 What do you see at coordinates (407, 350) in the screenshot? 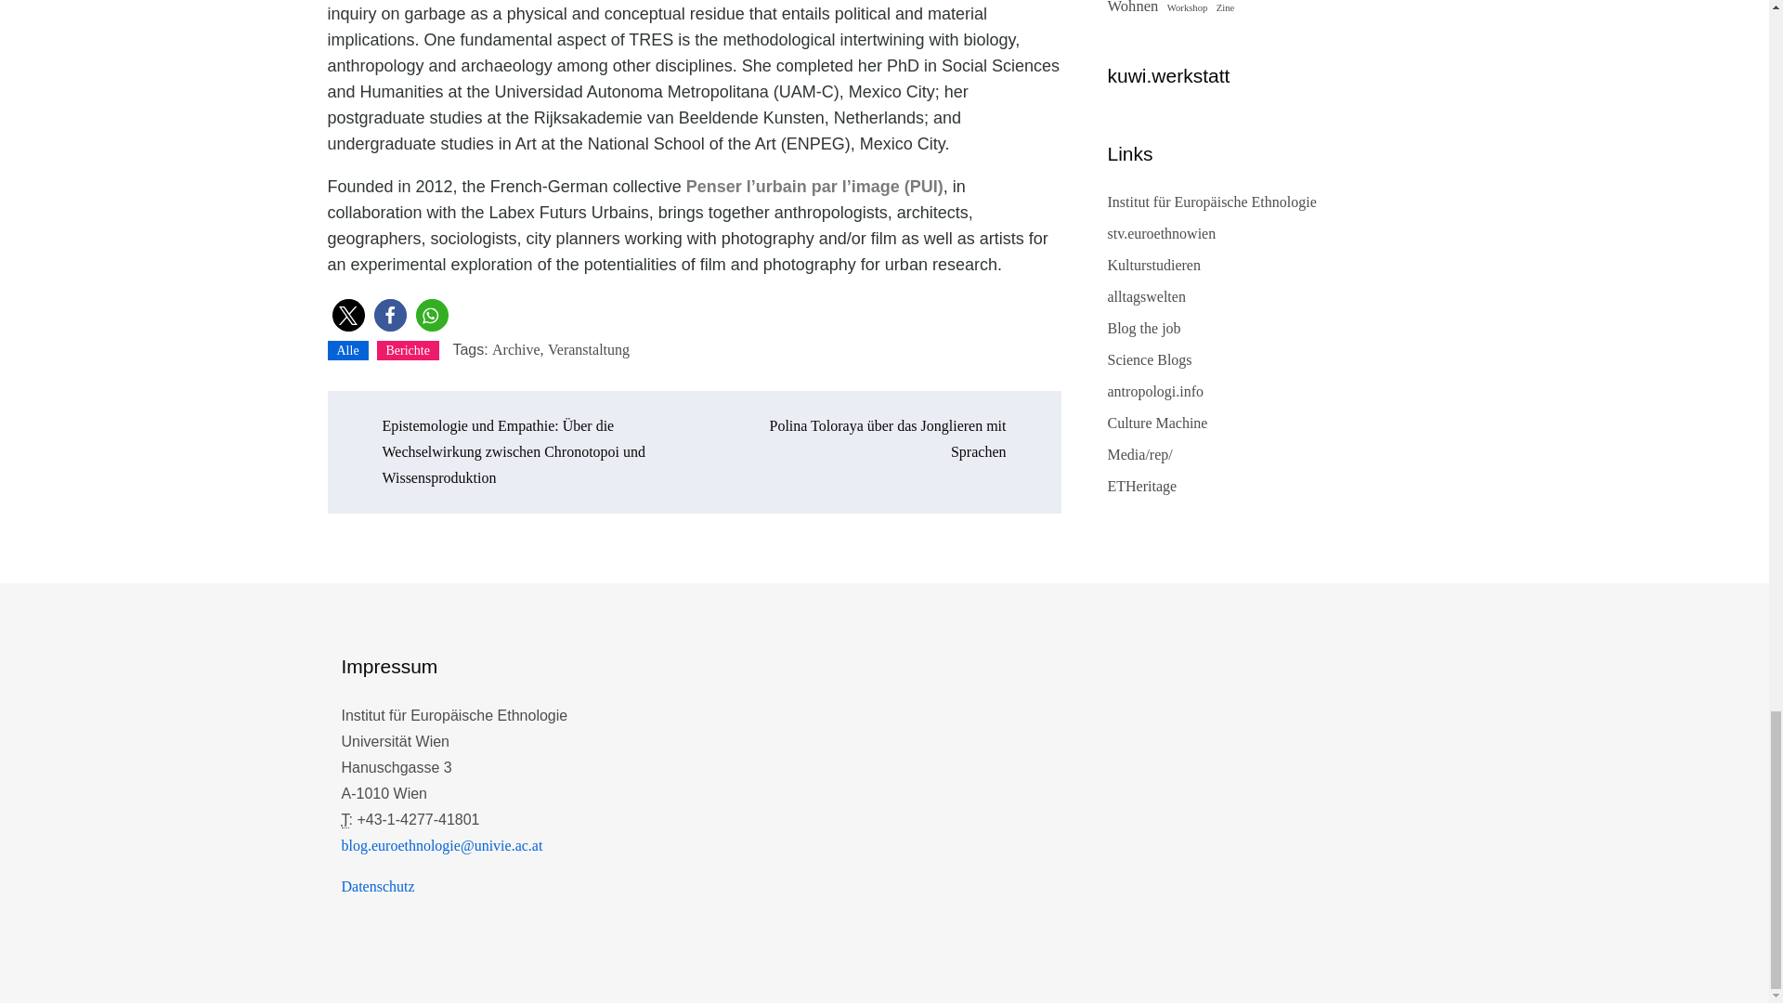
I see `Berichte` at bounding box center [407, 350].